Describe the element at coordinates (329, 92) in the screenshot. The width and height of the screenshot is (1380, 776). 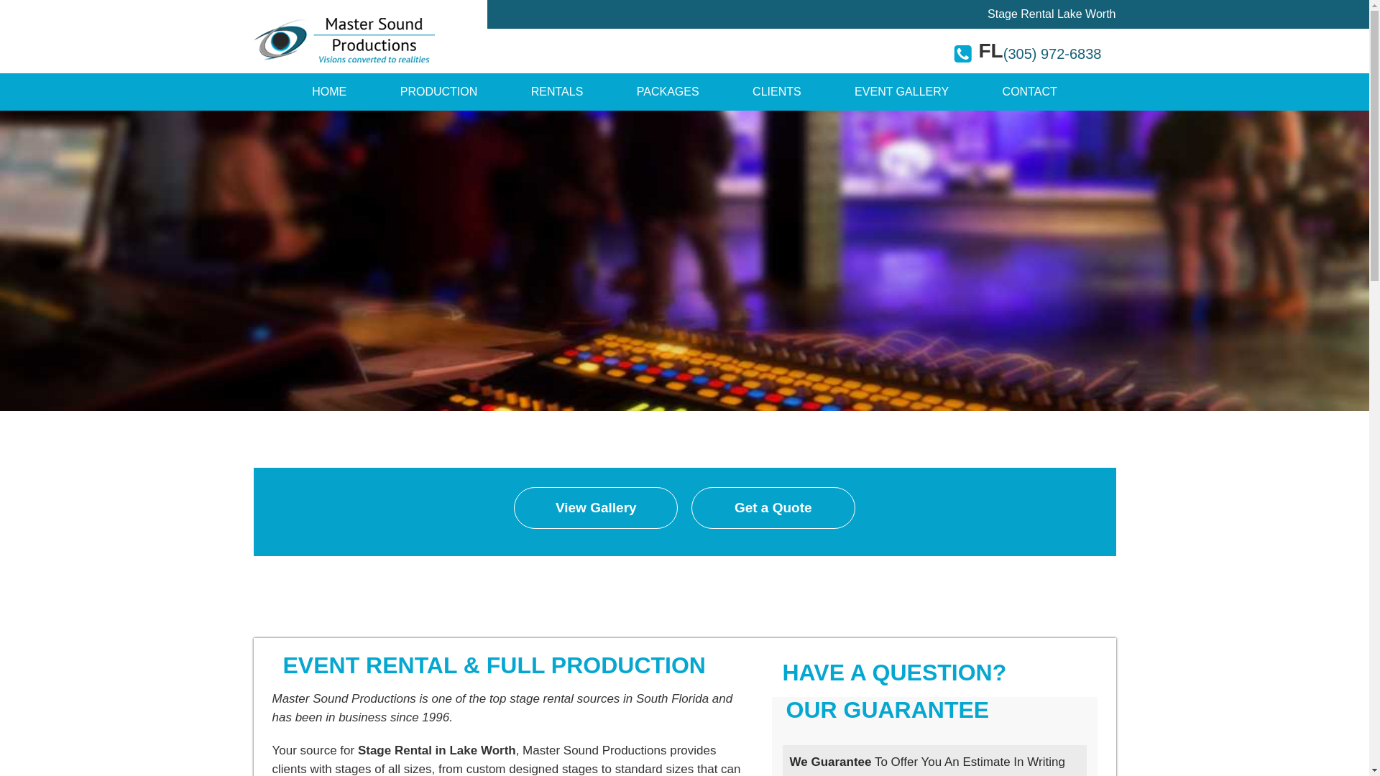
I see `HOME` at that location.